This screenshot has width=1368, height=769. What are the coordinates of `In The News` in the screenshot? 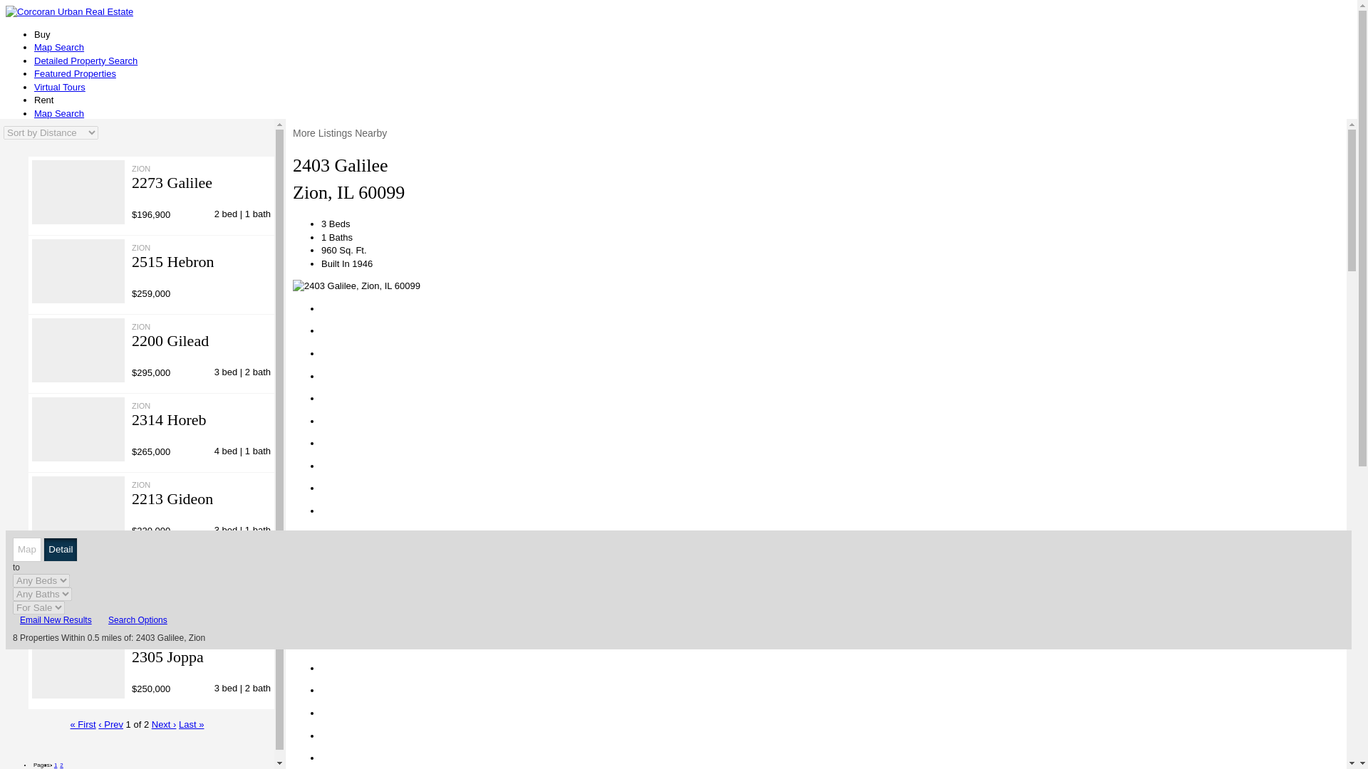 It's located at (88, 485).